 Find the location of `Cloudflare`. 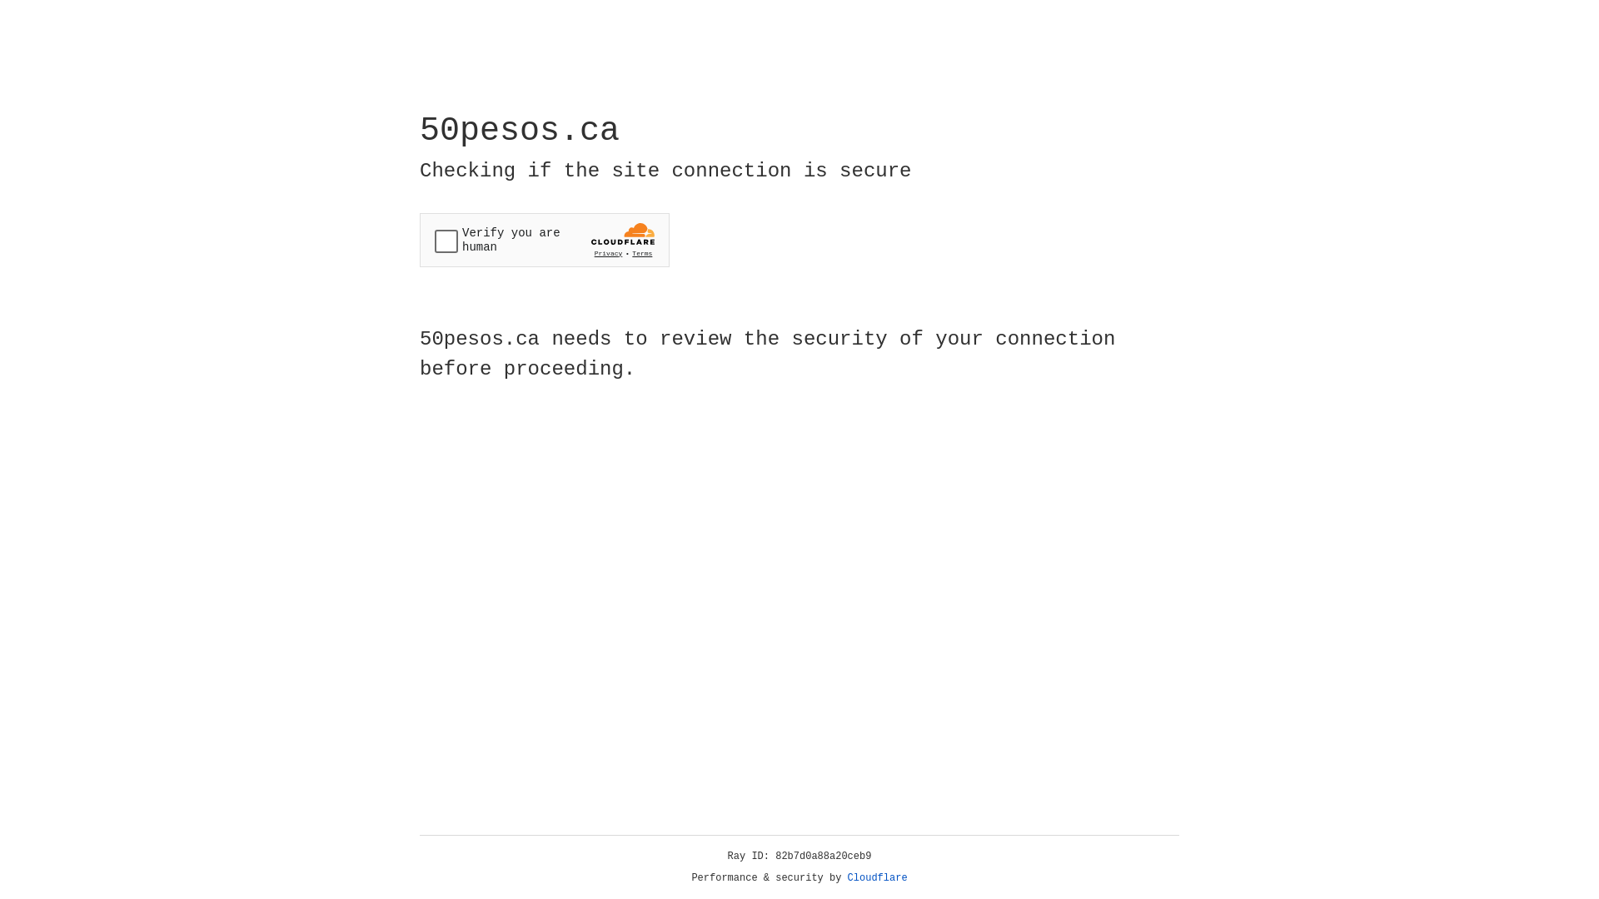

Cloudflare is located at coordinates (878, 878).